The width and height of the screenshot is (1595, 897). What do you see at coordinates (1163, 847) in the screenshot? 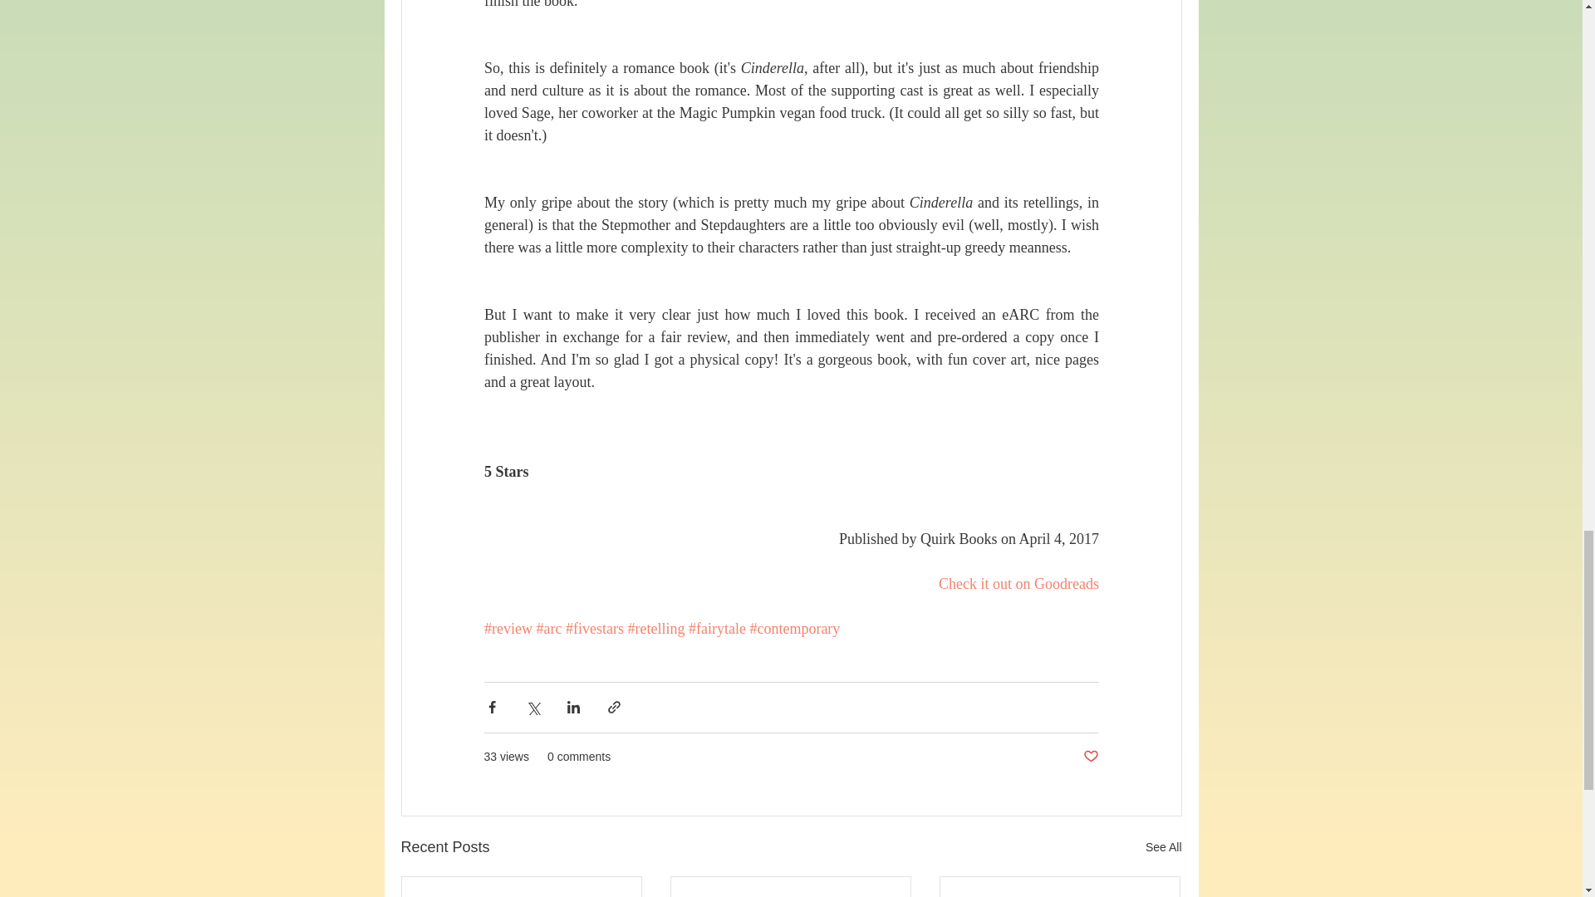
I see `See All` at bounding box center [1163, 847].